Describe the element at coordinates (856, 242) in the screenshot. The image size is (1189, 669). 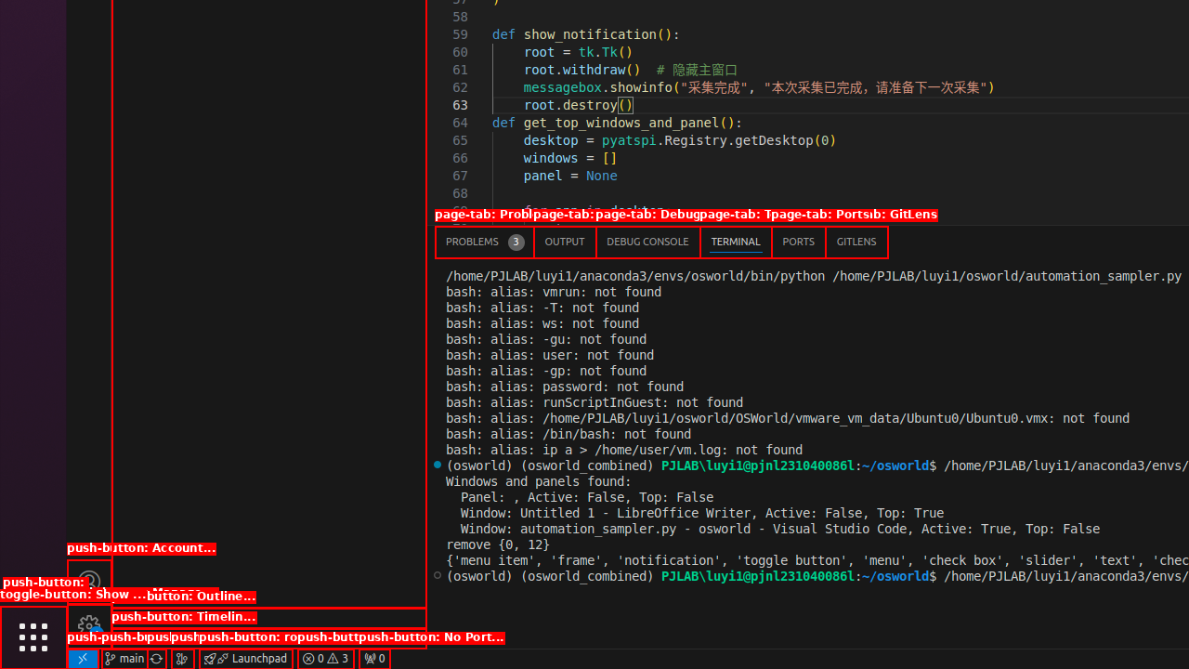
I see `GitLens` at that location.